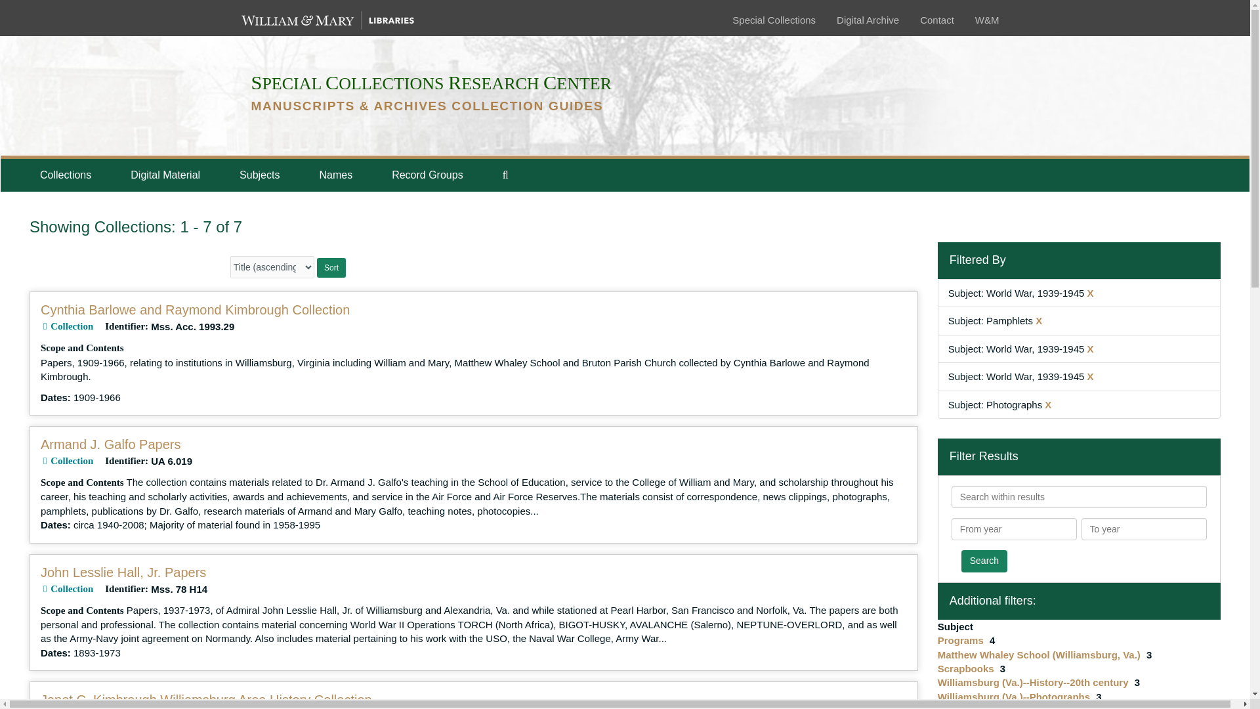  What do you see at coordinates (505, 175) in the screenshot?
I see `Search The Archives` at bounding box center [505, 175].